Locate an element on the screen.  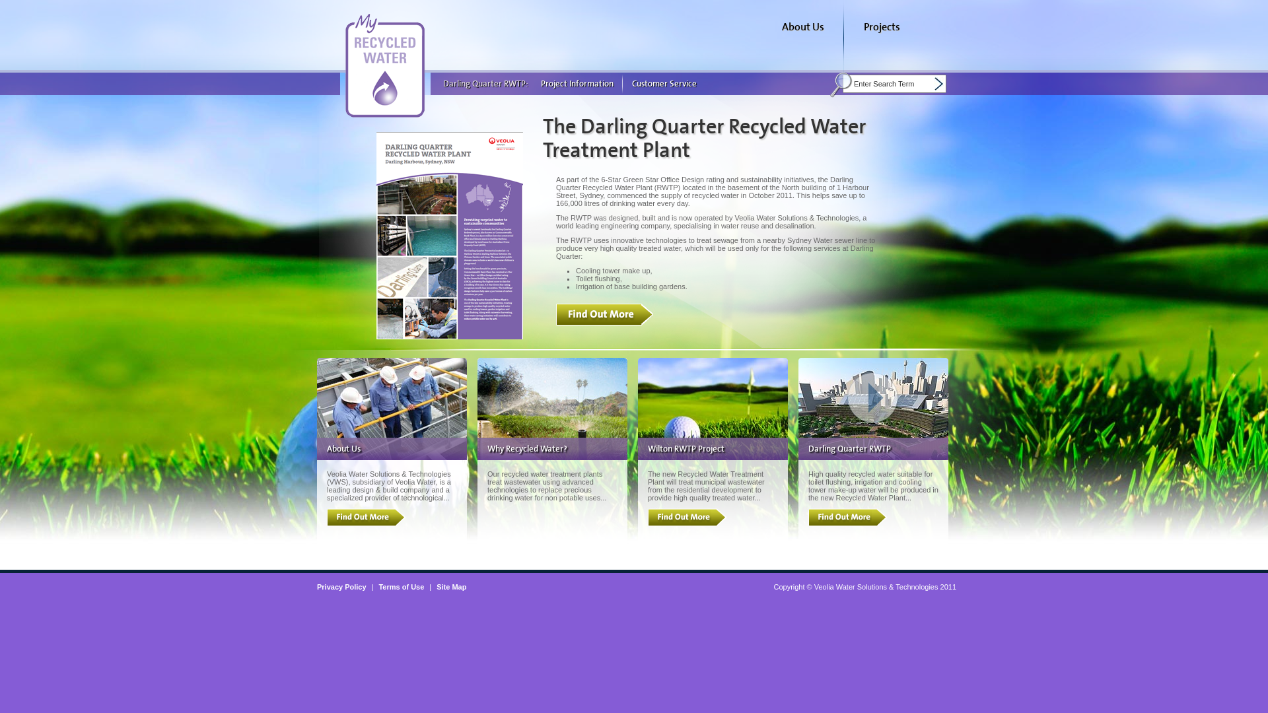
Project Information is located at coordinates (577, 84).